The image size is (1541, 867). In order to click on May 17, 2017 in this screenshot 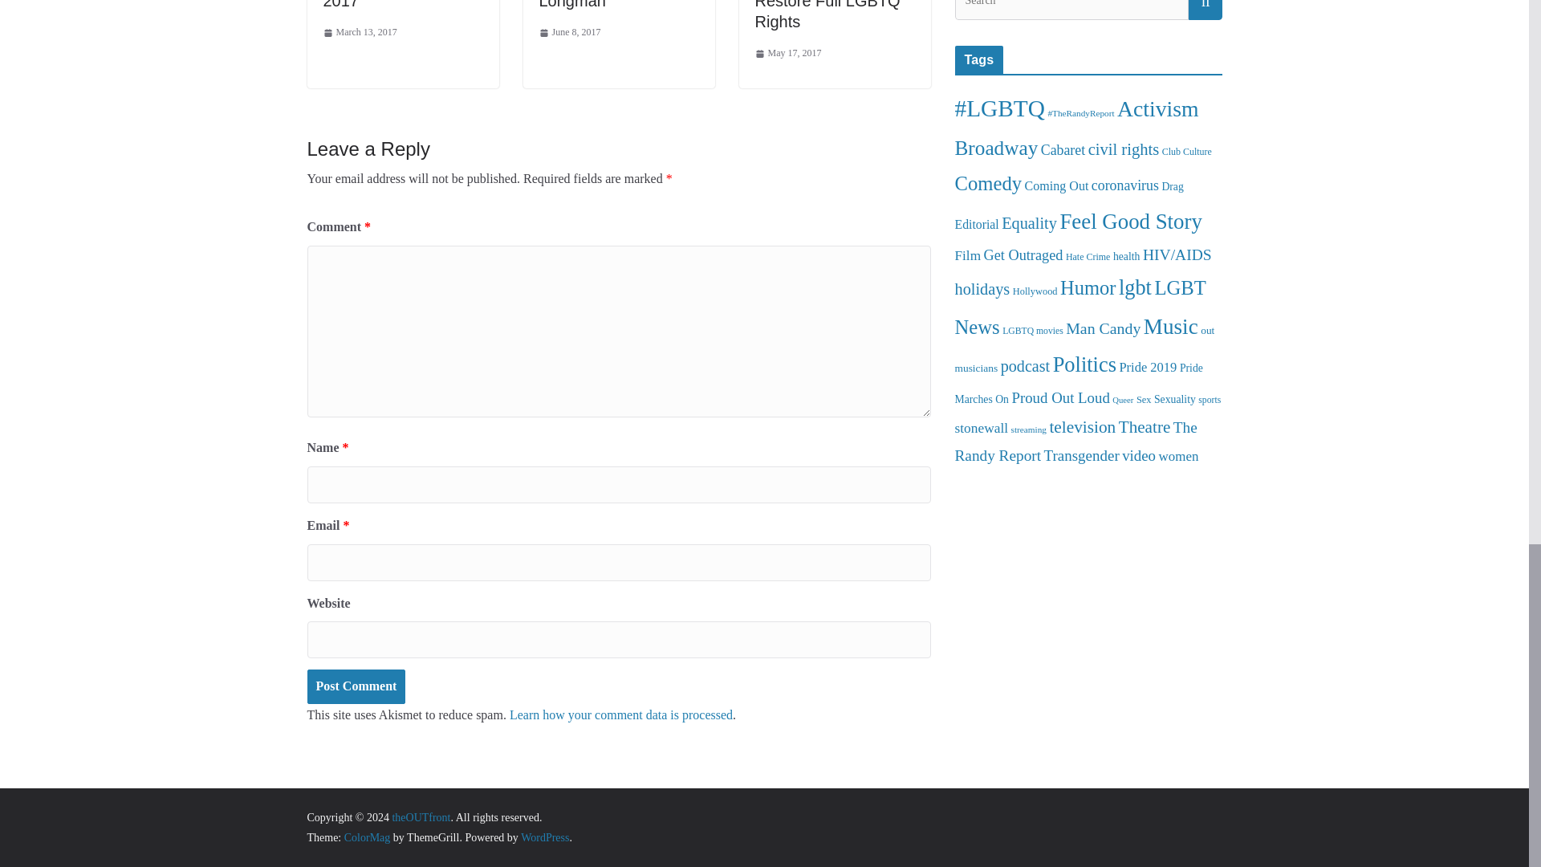, I will do `click(788, 53)`.